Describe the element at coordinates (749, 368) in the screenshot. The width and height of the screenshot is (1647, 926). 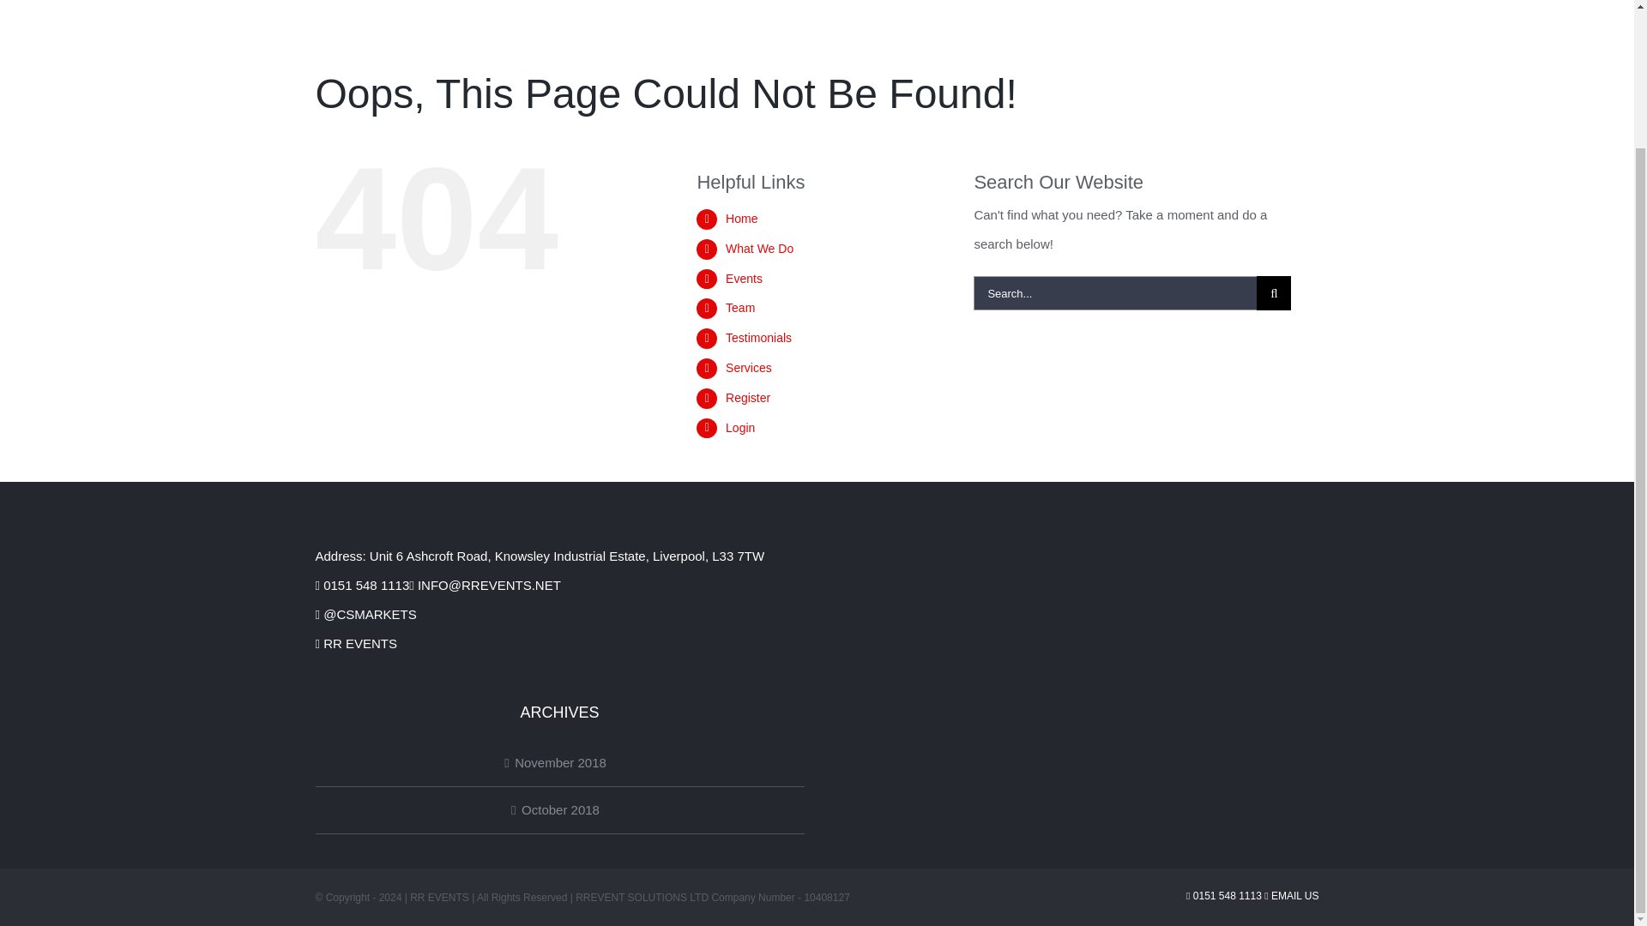
I see `Services` at that location.